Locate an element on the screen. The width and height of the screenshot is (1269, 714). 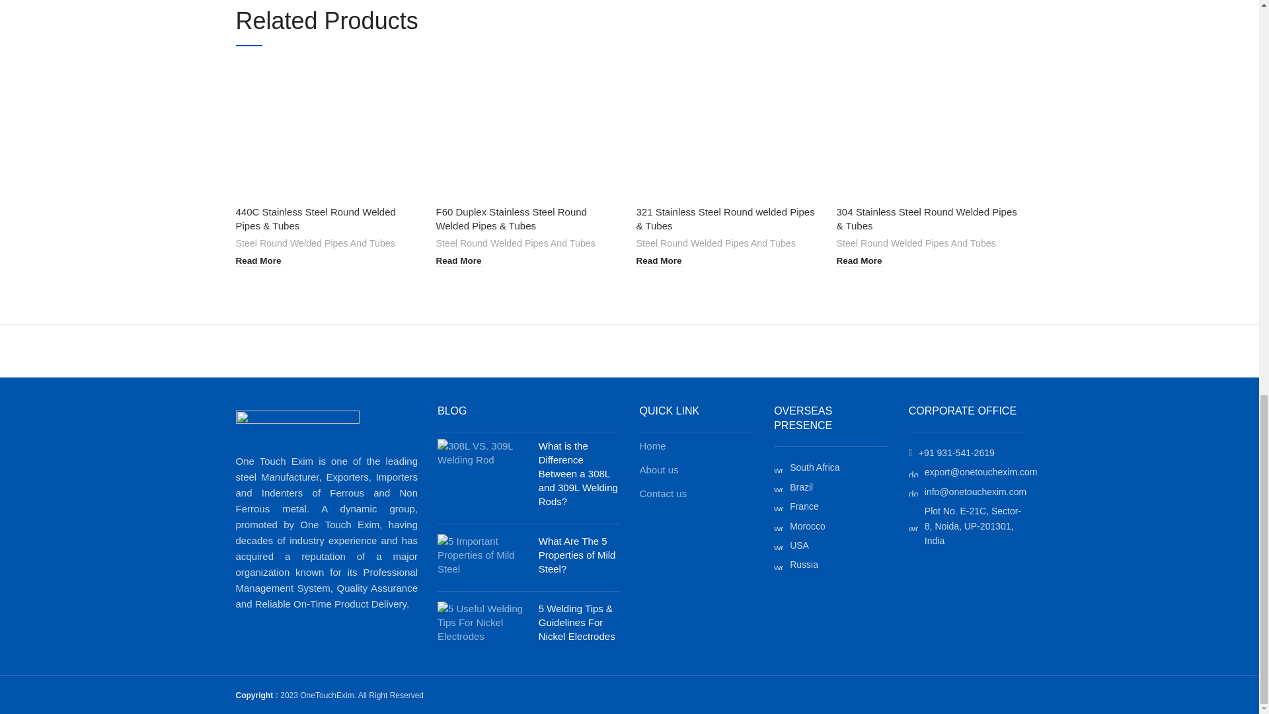
Permalink to What Are The 5 Properties of Mild Steel? is located at coordinates (576, 555).